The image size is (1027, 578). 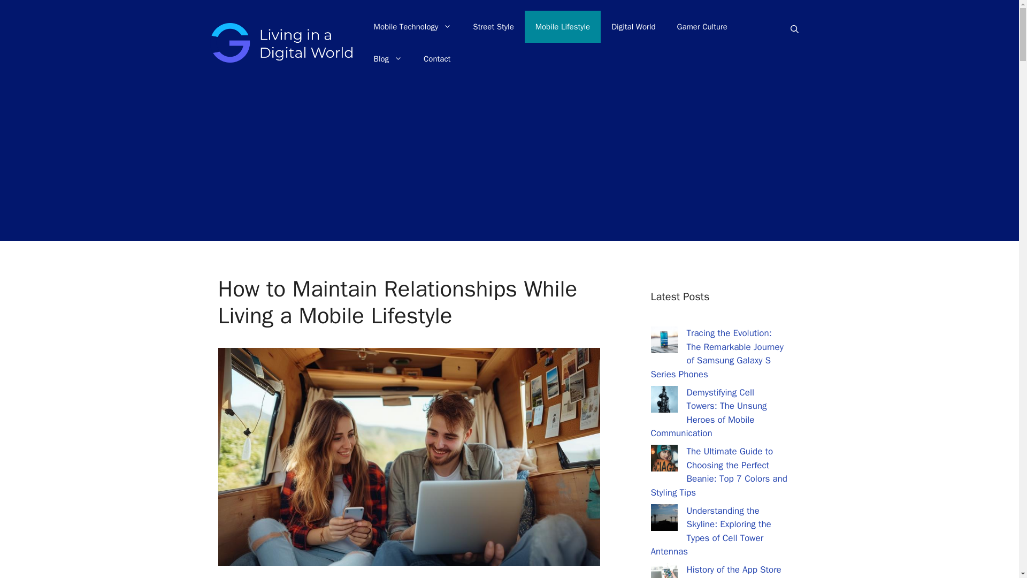 I want to click on Street Style, so click(x=493, y=27).